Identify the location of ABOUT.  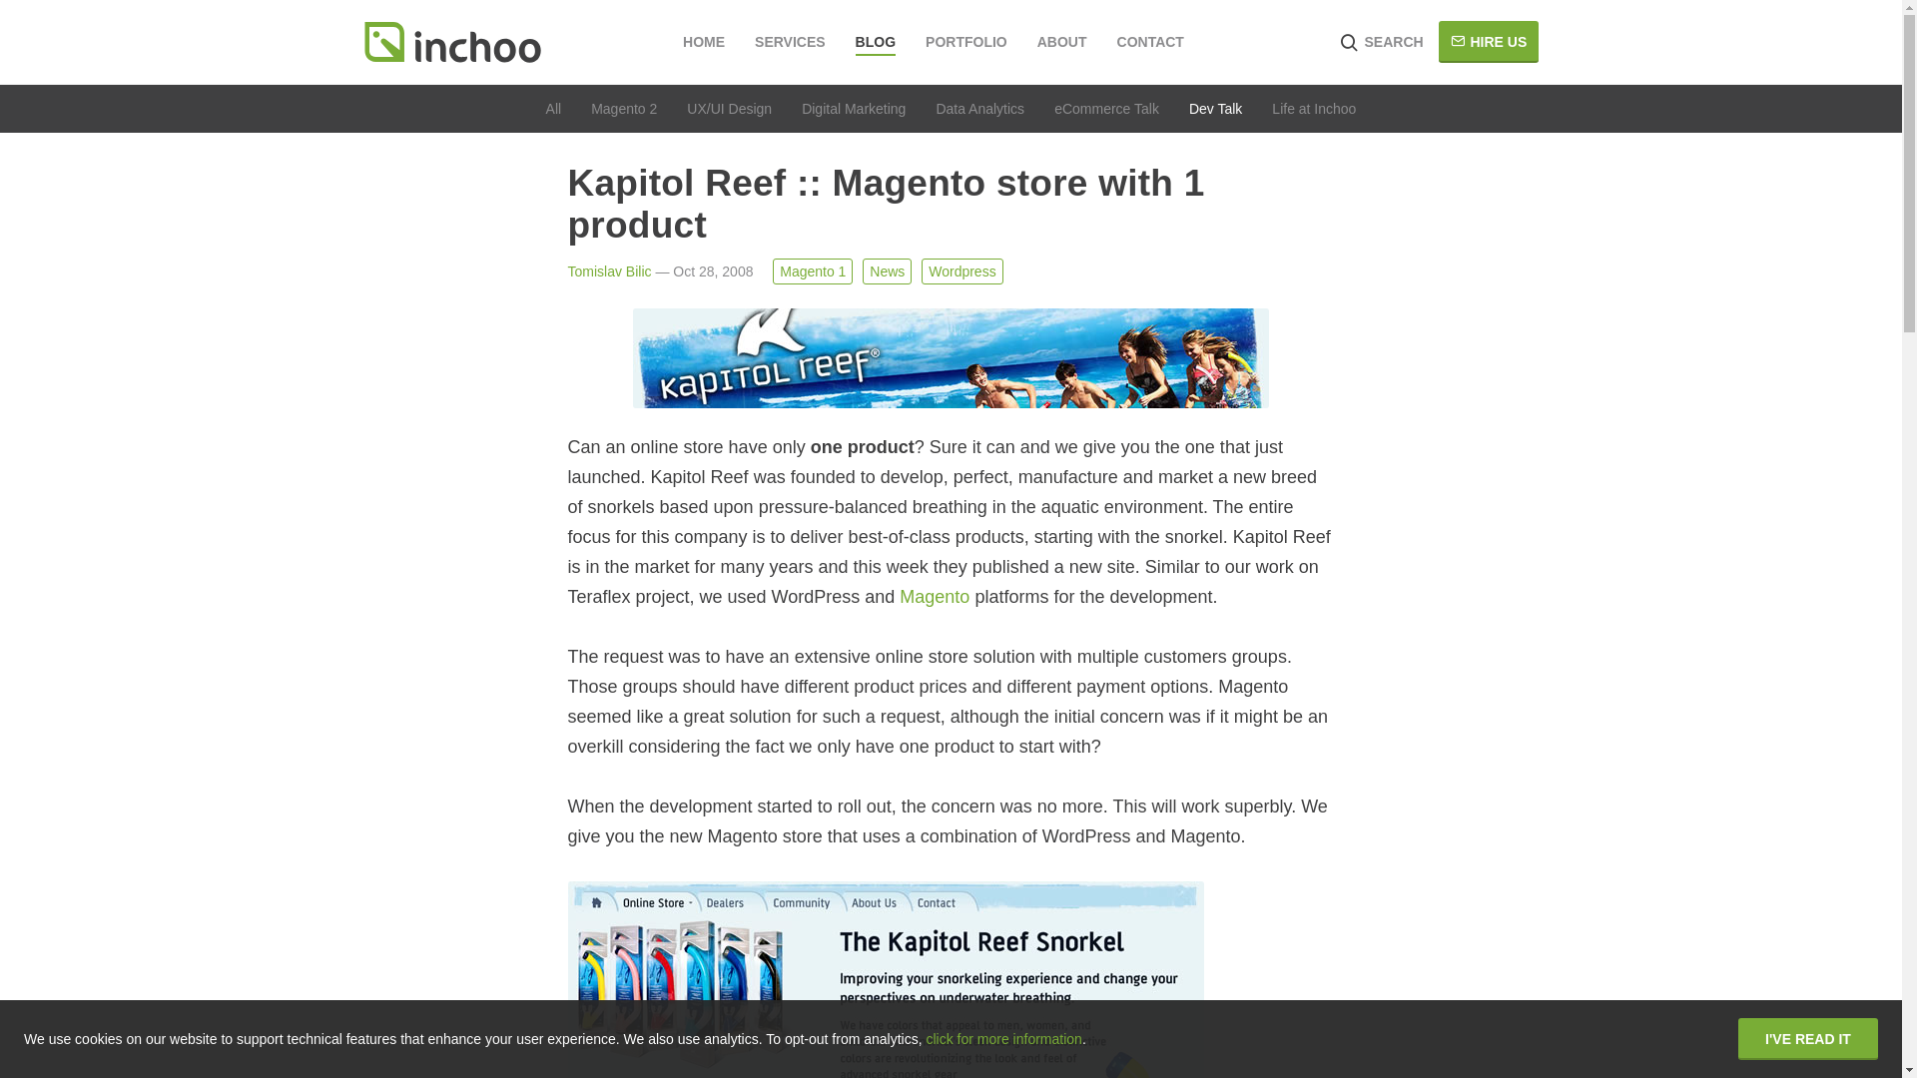
(1061, 42).